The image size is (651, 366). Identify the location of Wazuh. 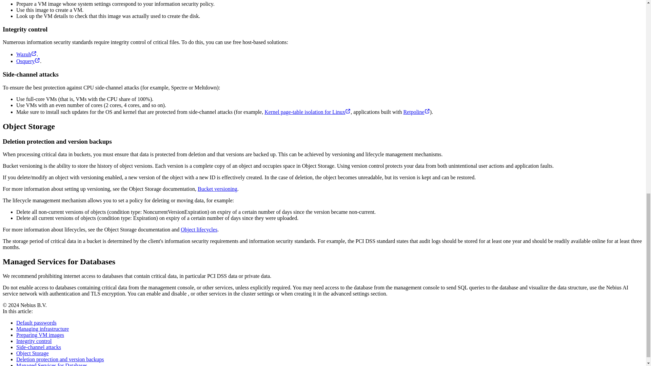
(26, 54).